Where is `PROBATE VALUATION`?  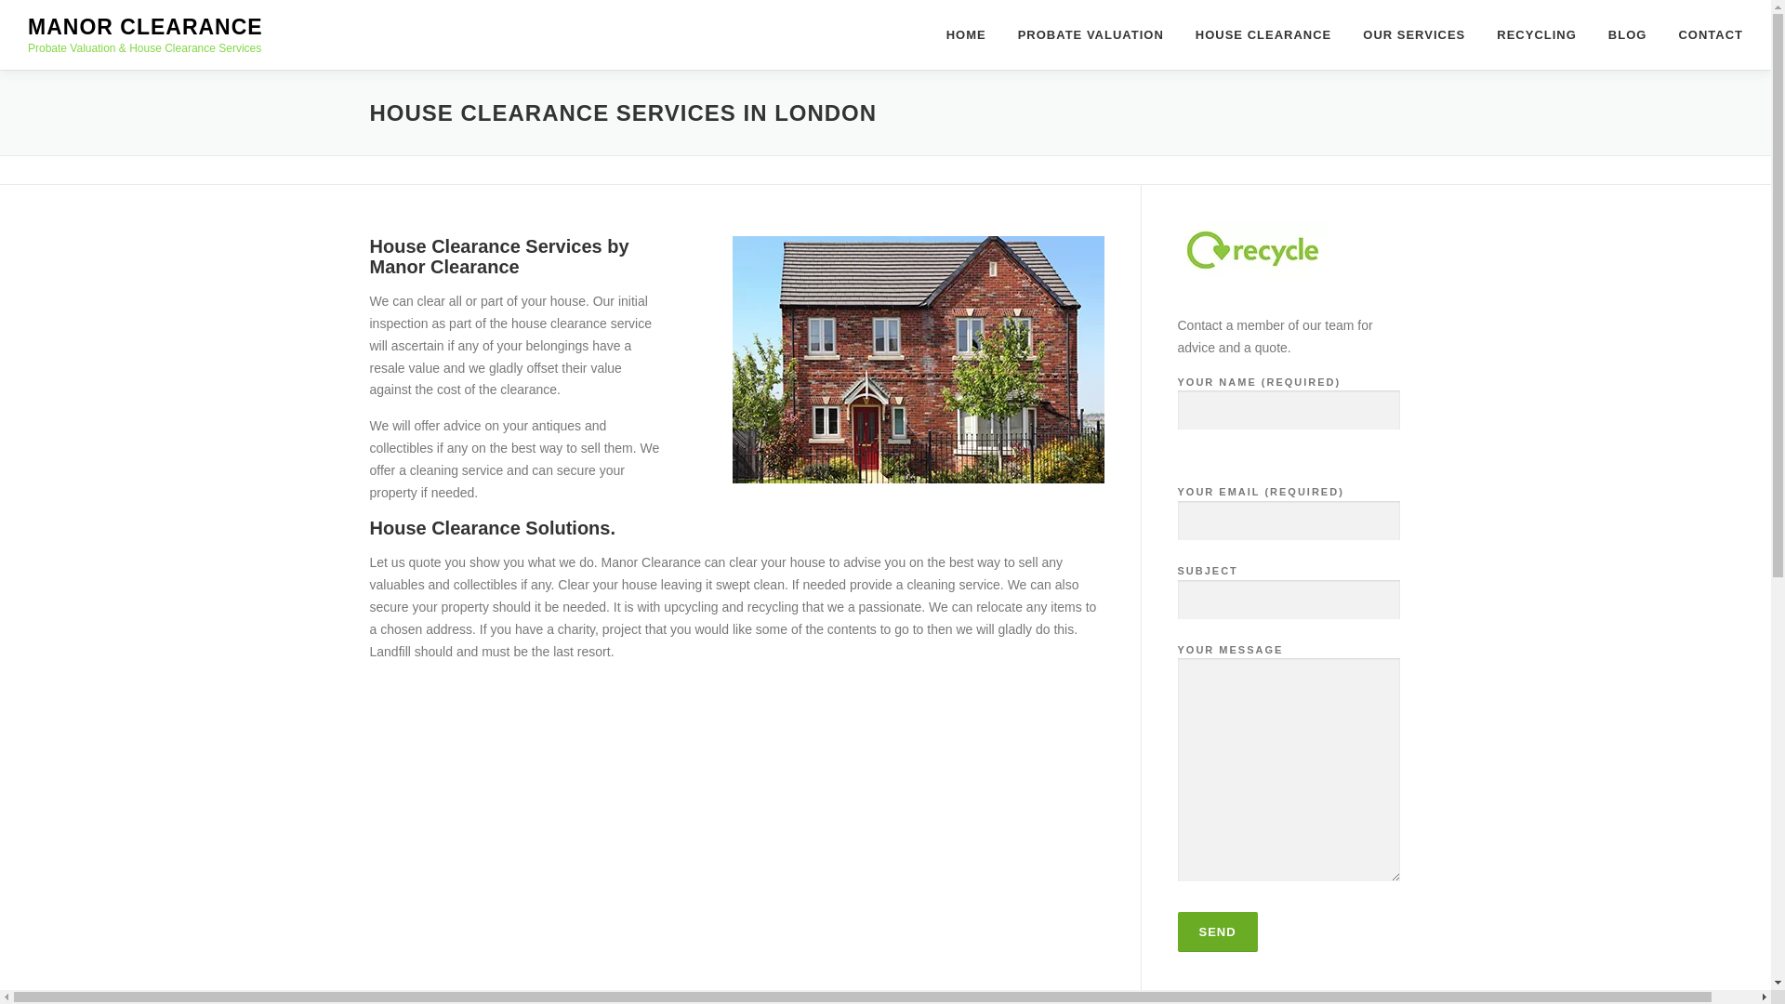
PROBATE VALUATION is located at coordinates (1091, 34).